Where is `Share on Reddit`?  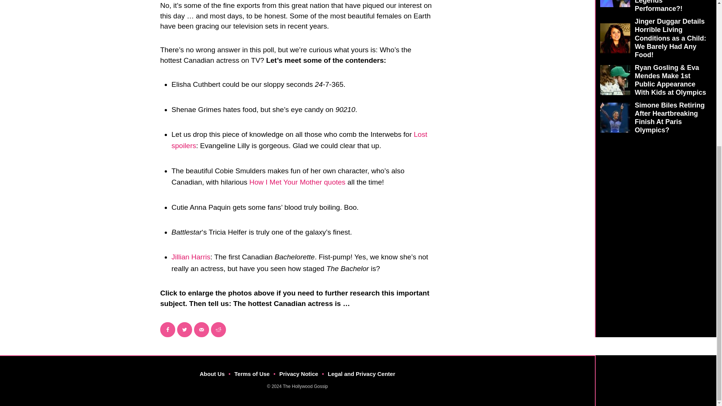
Share on Reddit is located at coordinates (218, 330).